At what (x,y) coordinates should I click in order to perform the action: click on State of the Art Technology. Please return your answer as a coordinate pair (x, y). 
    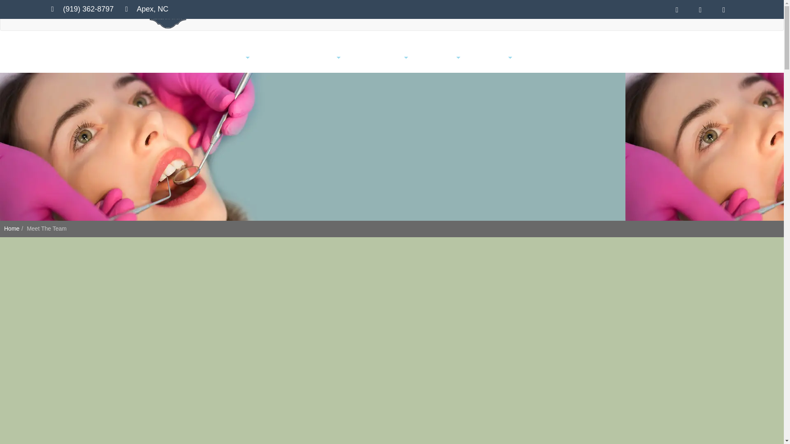
    Looking at the image, I should click on (295, 58).